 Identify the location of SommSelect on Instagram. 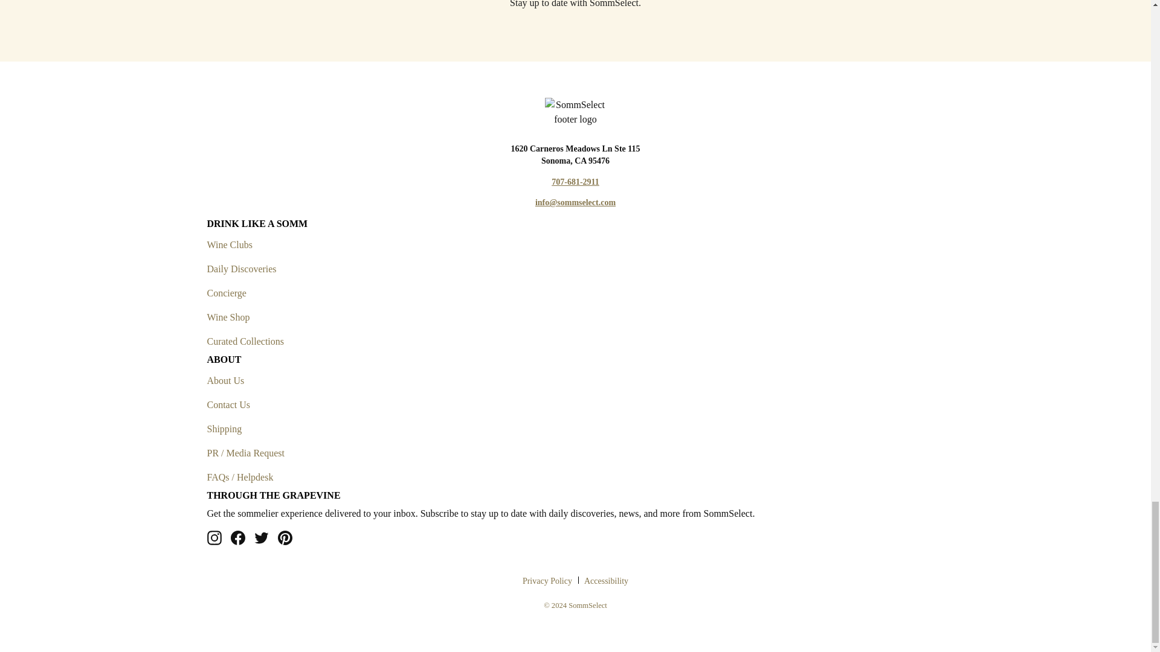
(214, 537).